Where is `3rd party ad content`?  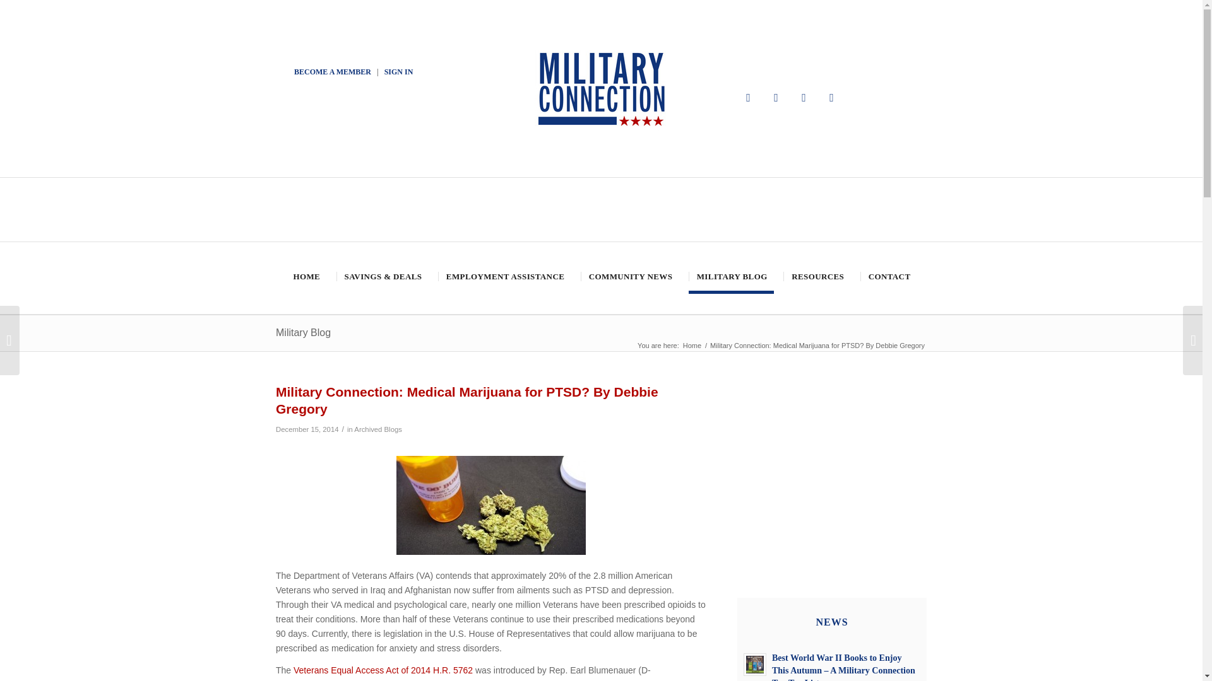 3rd party ad content is located at coordinates (832, 462).